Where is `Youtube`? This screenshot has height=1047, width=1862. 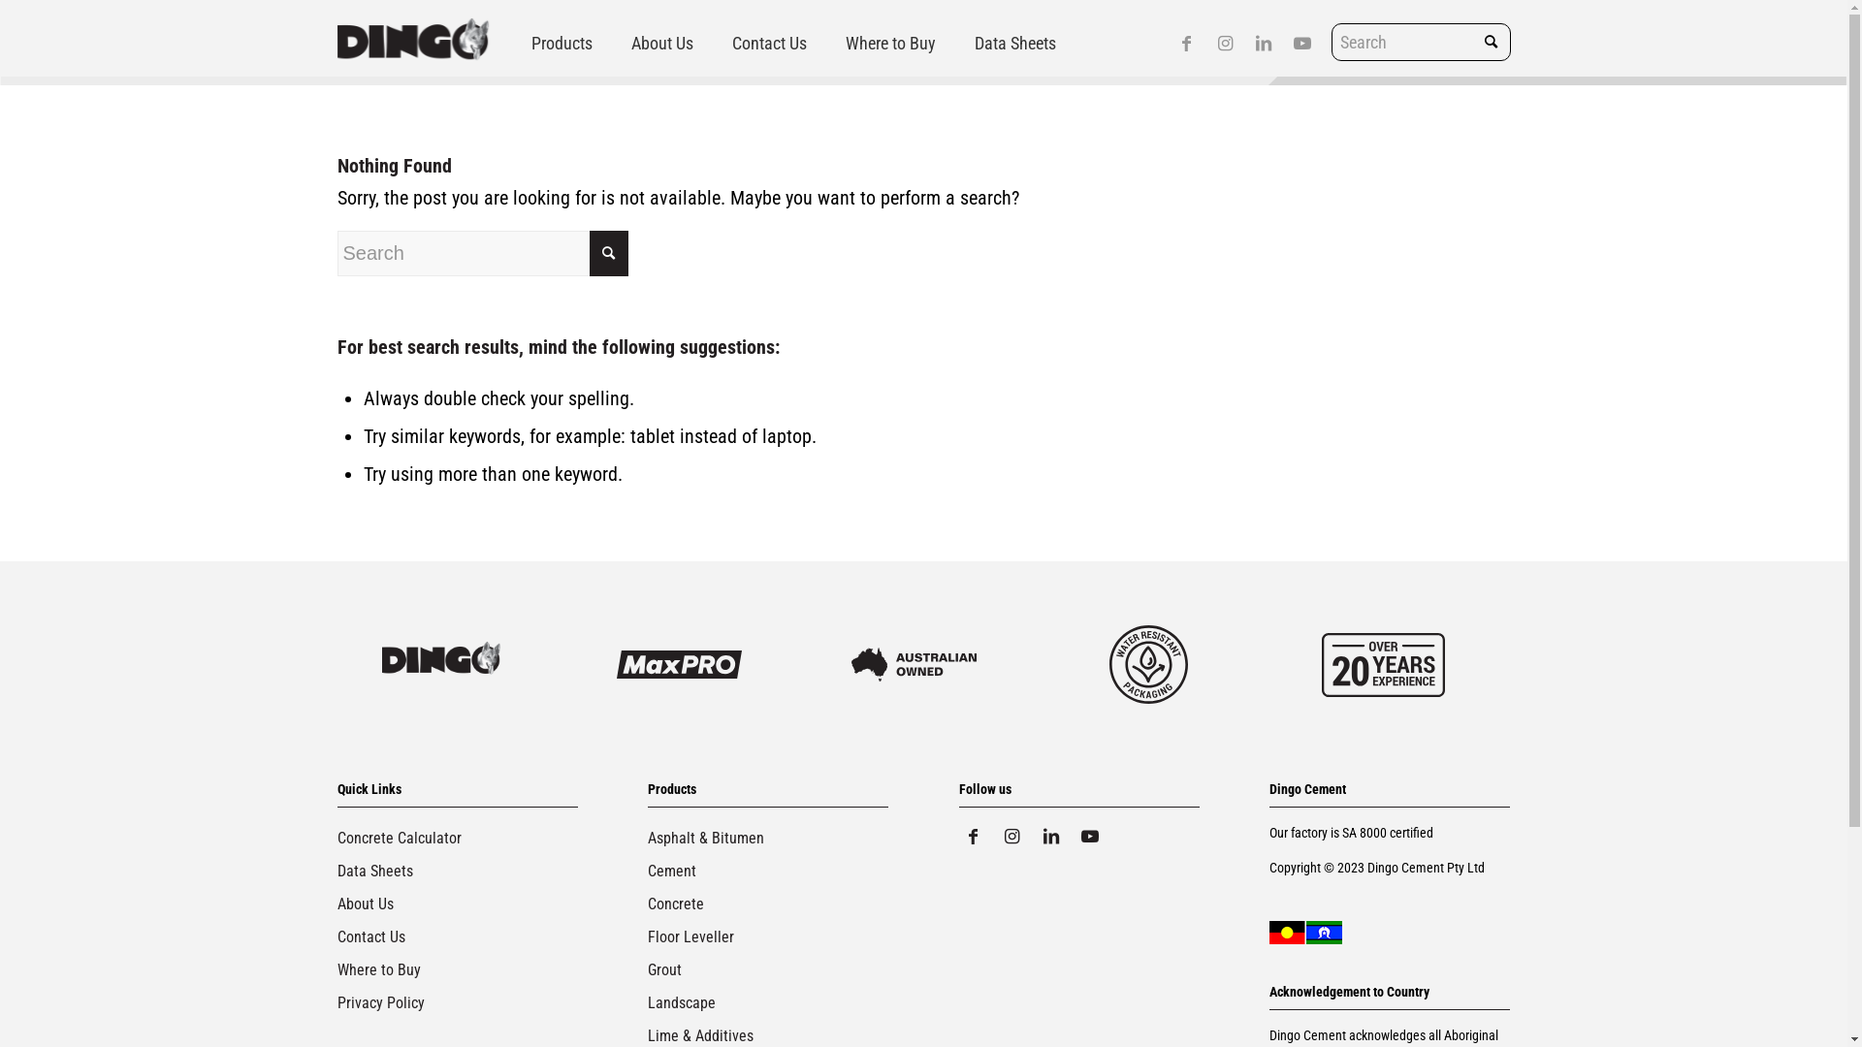
Youtube is located at coordinates (1302, 44).